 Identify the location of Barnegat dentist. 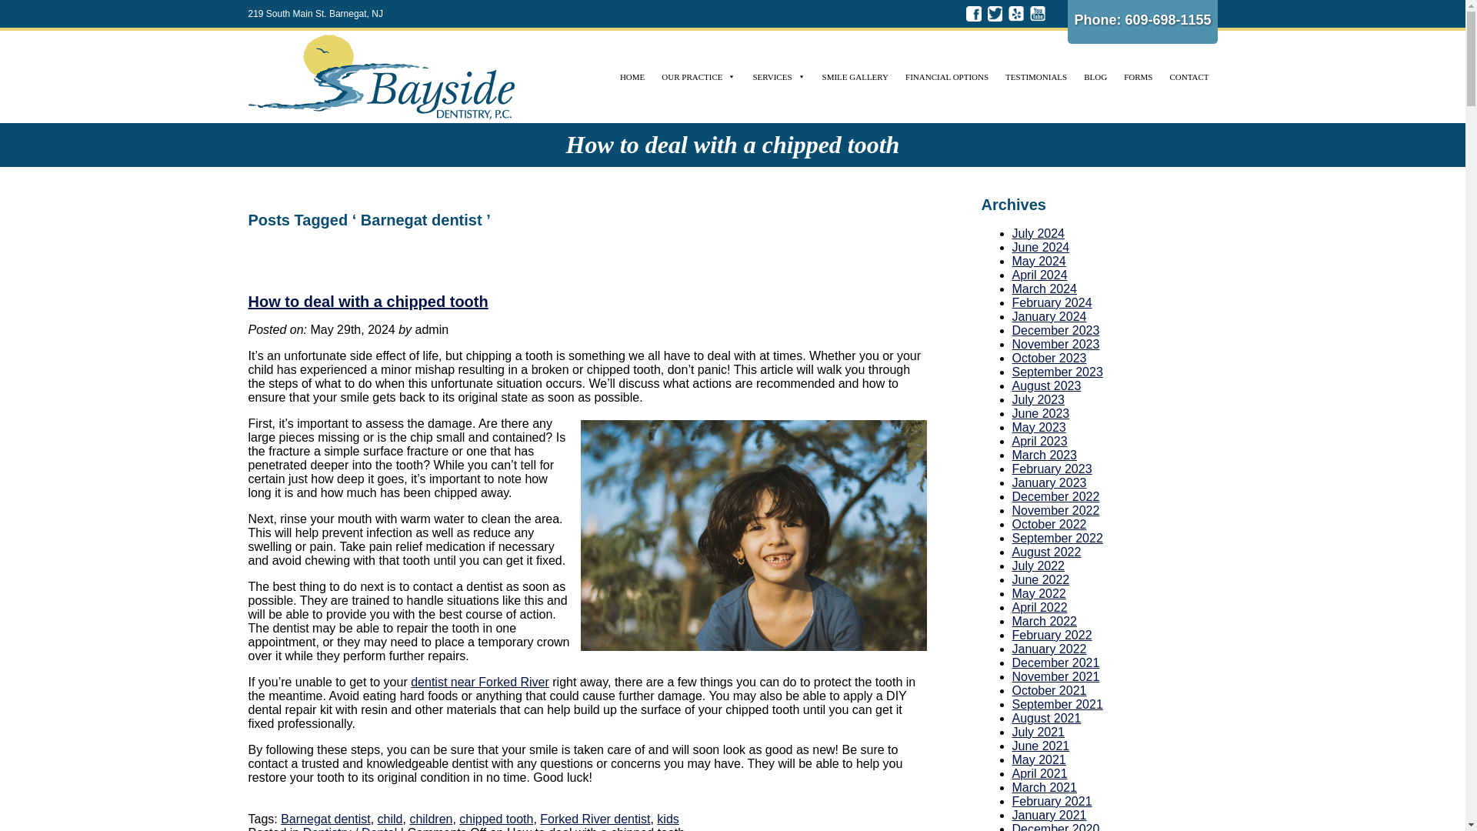
(325, 819).